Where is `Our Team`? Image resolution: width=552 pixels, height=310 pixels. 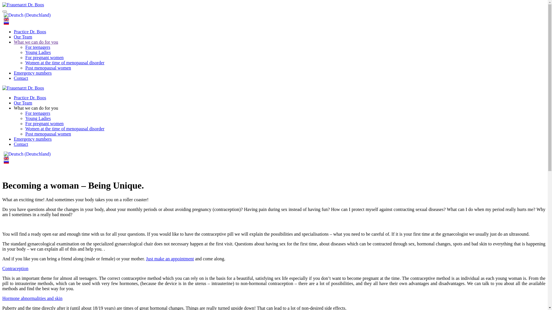
Our Team is located at coordinates (23, 103).